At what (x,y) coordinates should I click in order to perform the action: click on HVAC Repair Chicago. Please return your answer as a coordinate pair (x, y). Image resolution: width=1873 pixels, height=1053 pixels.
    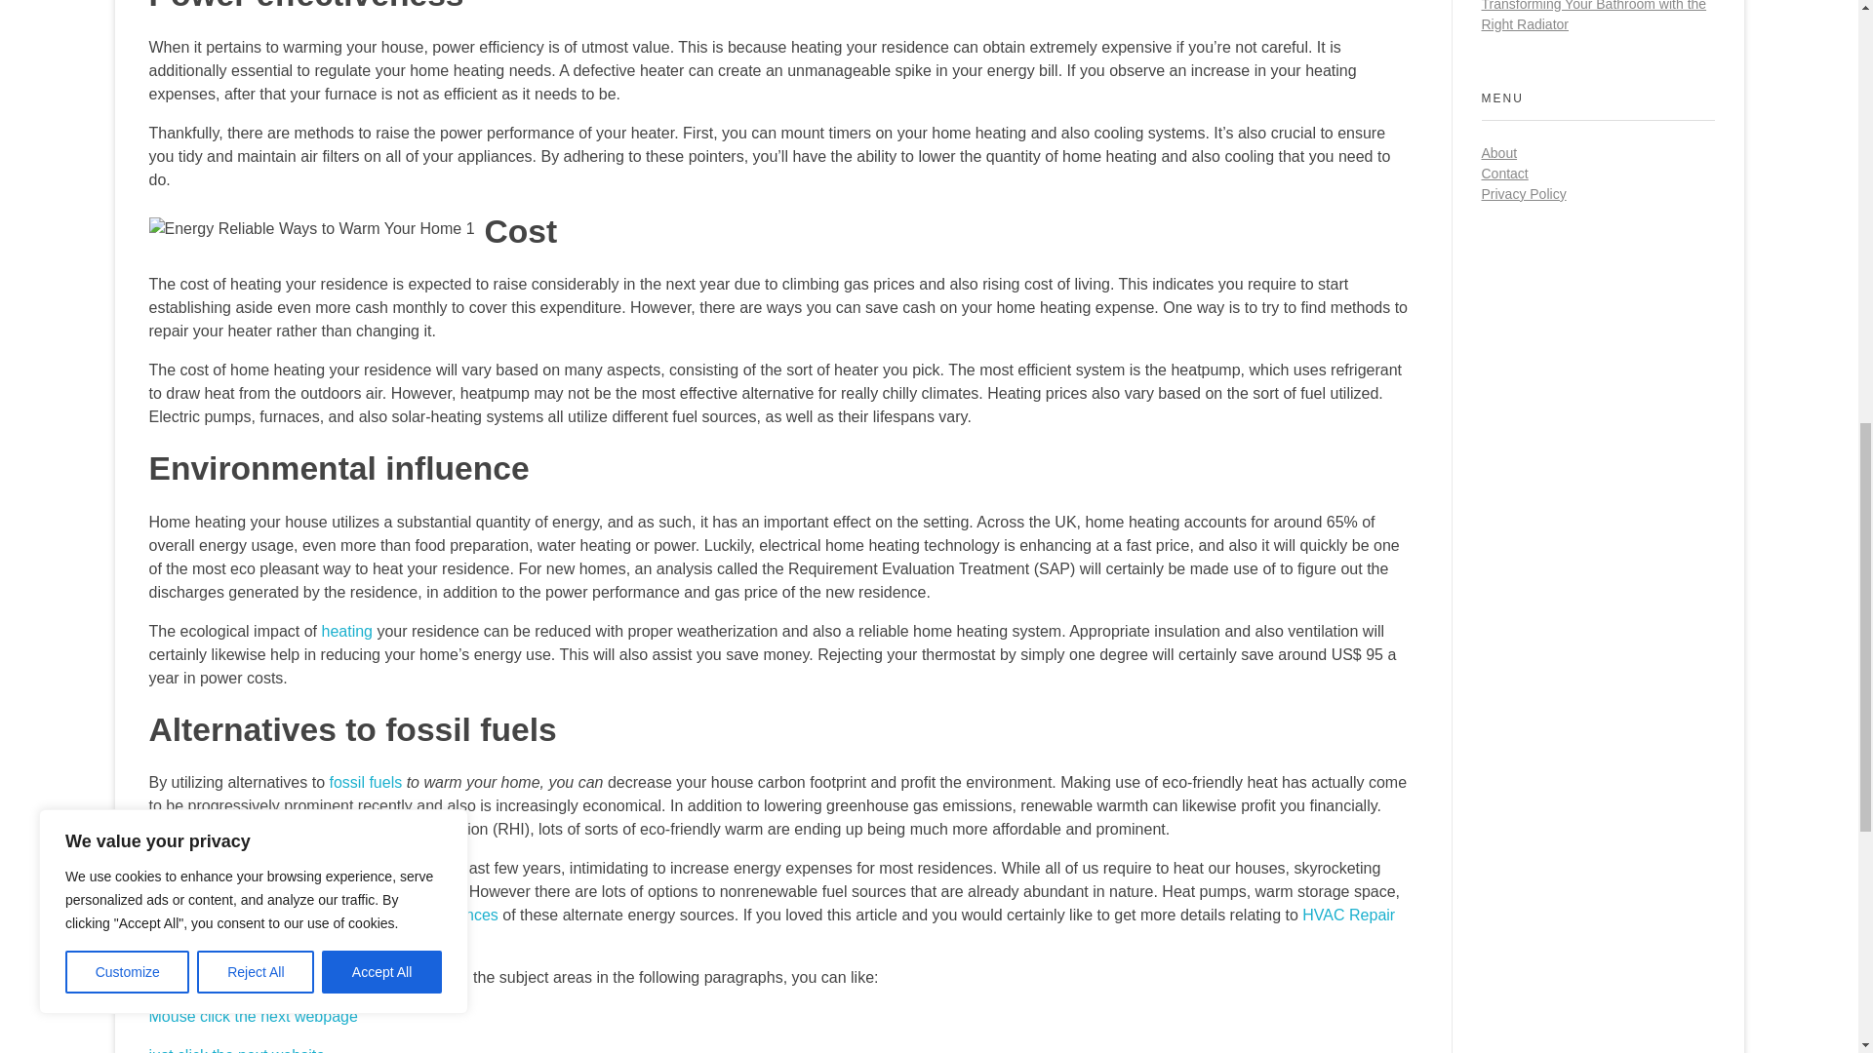
    Looking at the image, I should click on (771, 926).